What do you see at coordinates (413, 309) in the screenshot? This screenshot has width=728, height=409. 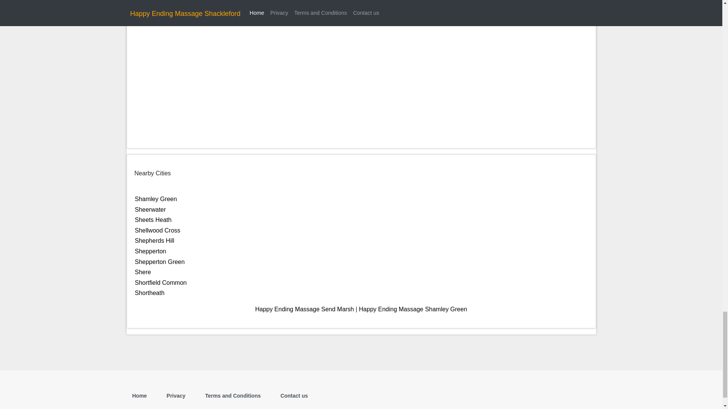 I see `Happy Ending Massage Shamley Green` at bounding box center [413, 309].